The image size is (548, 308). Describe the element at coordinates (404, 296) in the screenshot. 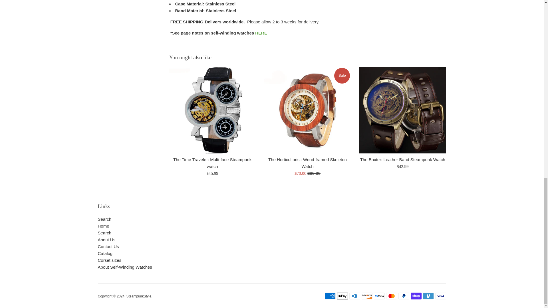

I see `PayPal` at that location.